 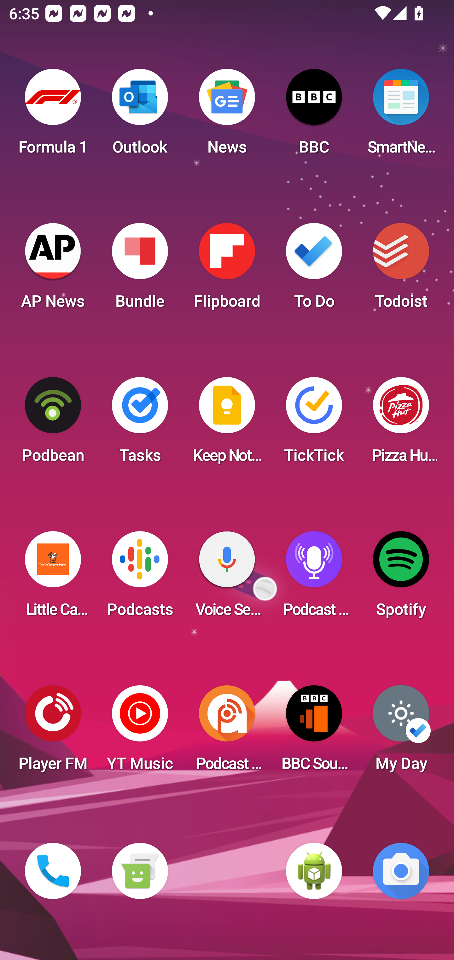 What do you see at coordinates (53, 270) in the screenshot?
I see `AP News` at bounding box center [53, 270].